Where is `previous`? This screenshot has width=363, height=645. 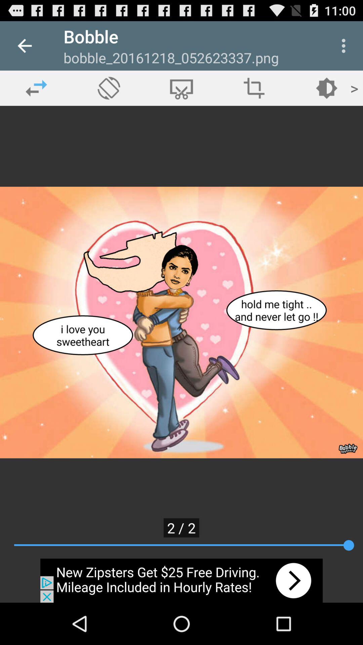
previous is located at coordinates (36, 88).